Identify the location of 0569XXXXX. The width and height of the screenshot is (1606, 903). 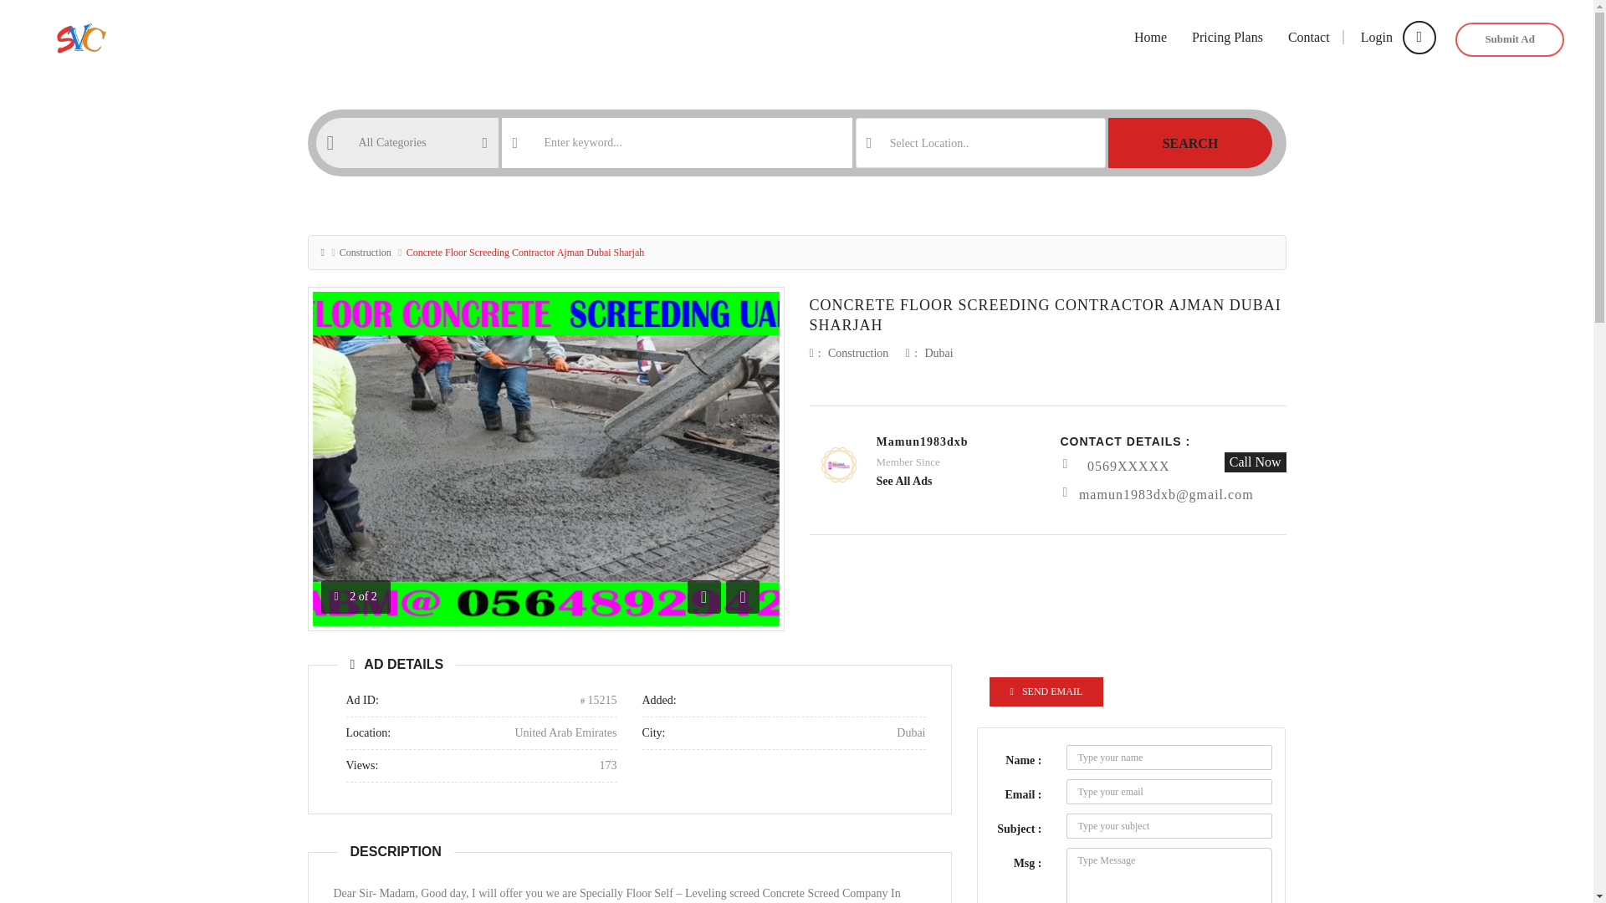
(1128, 465).